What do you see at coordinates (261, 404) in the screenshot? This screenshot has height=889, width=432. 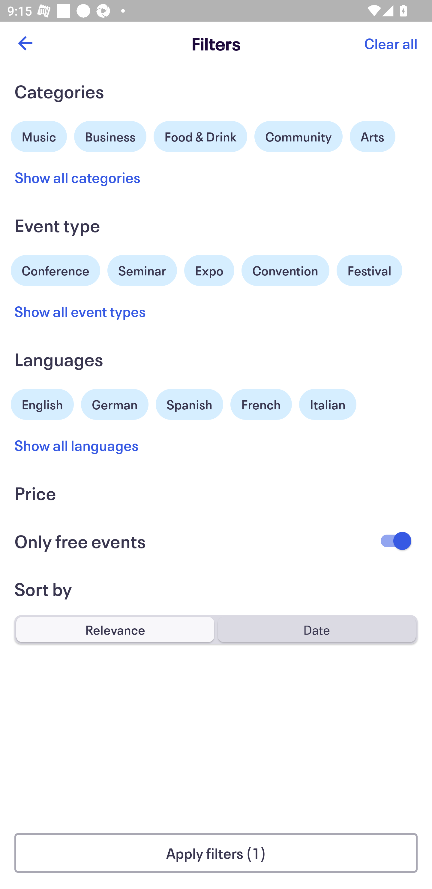 I see `French` at bounding box center [261, 404].